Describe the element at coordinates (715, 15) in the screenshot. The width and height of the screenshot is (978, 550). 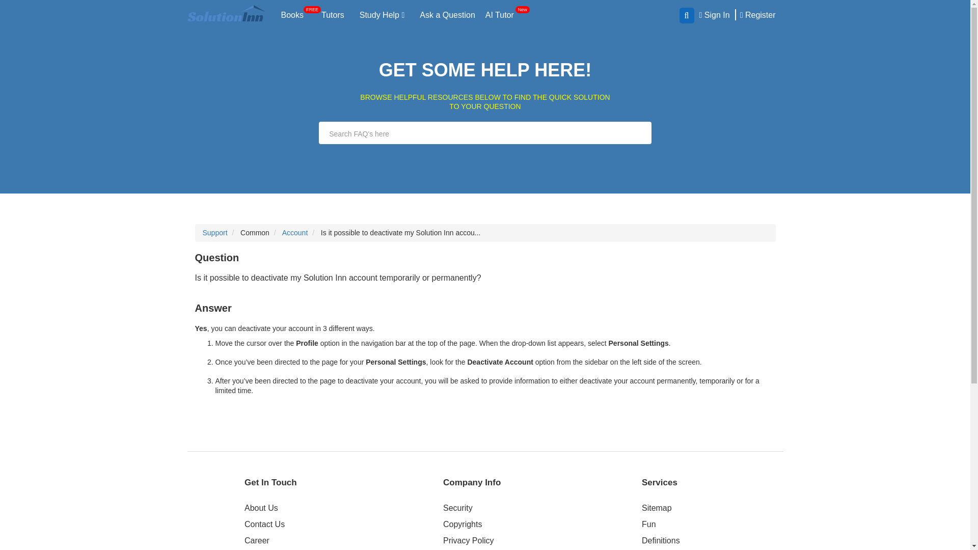
I see `Tutors` at that location.